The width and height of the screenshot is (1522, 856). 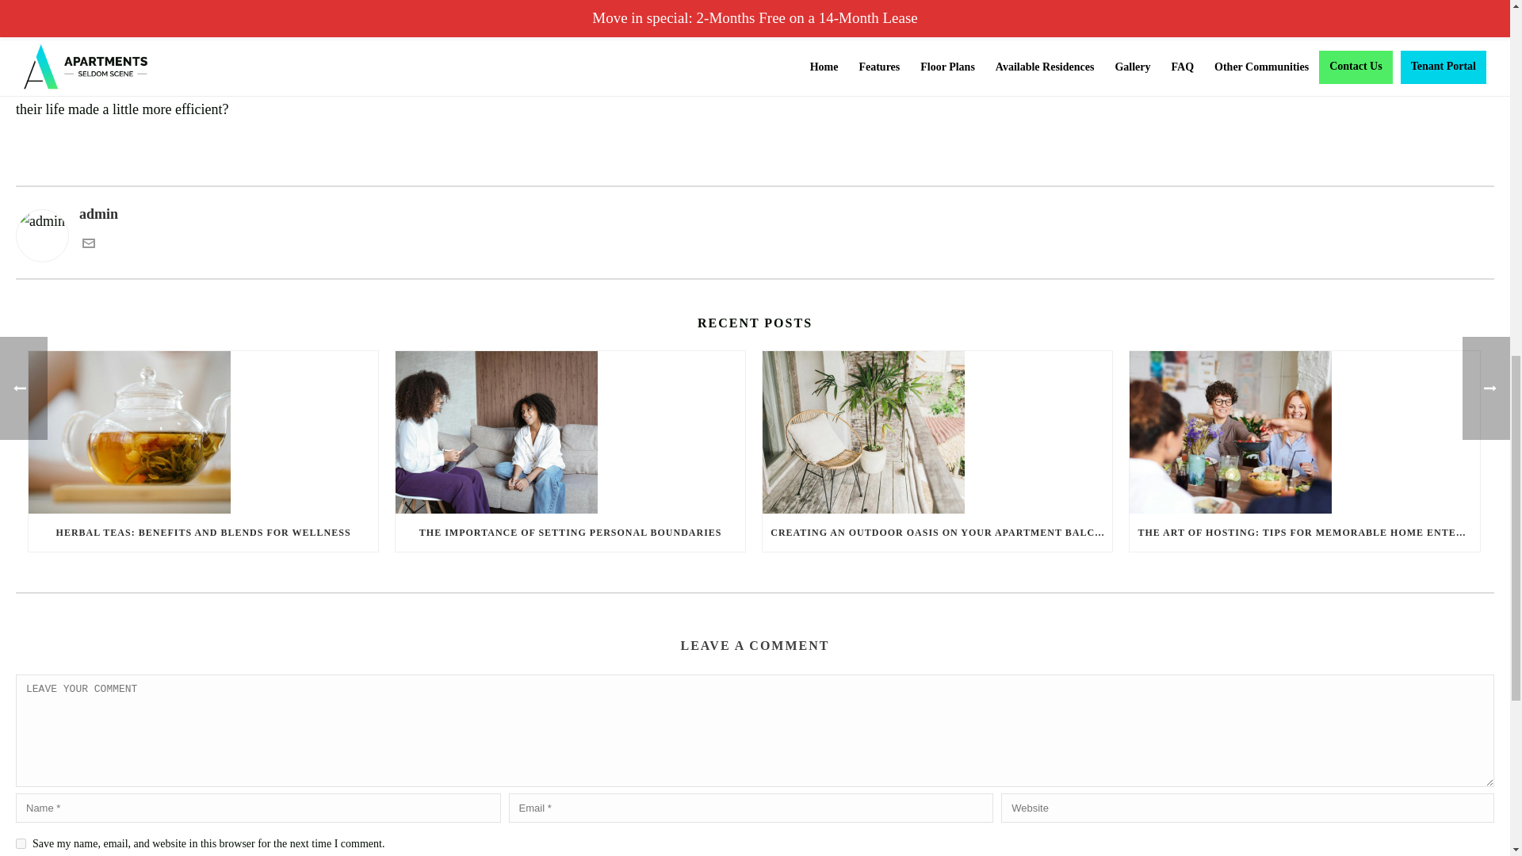 What do you see at coordinates (755, 214) in the screenshot?
I see `admin` at bounding box center [755, 214].